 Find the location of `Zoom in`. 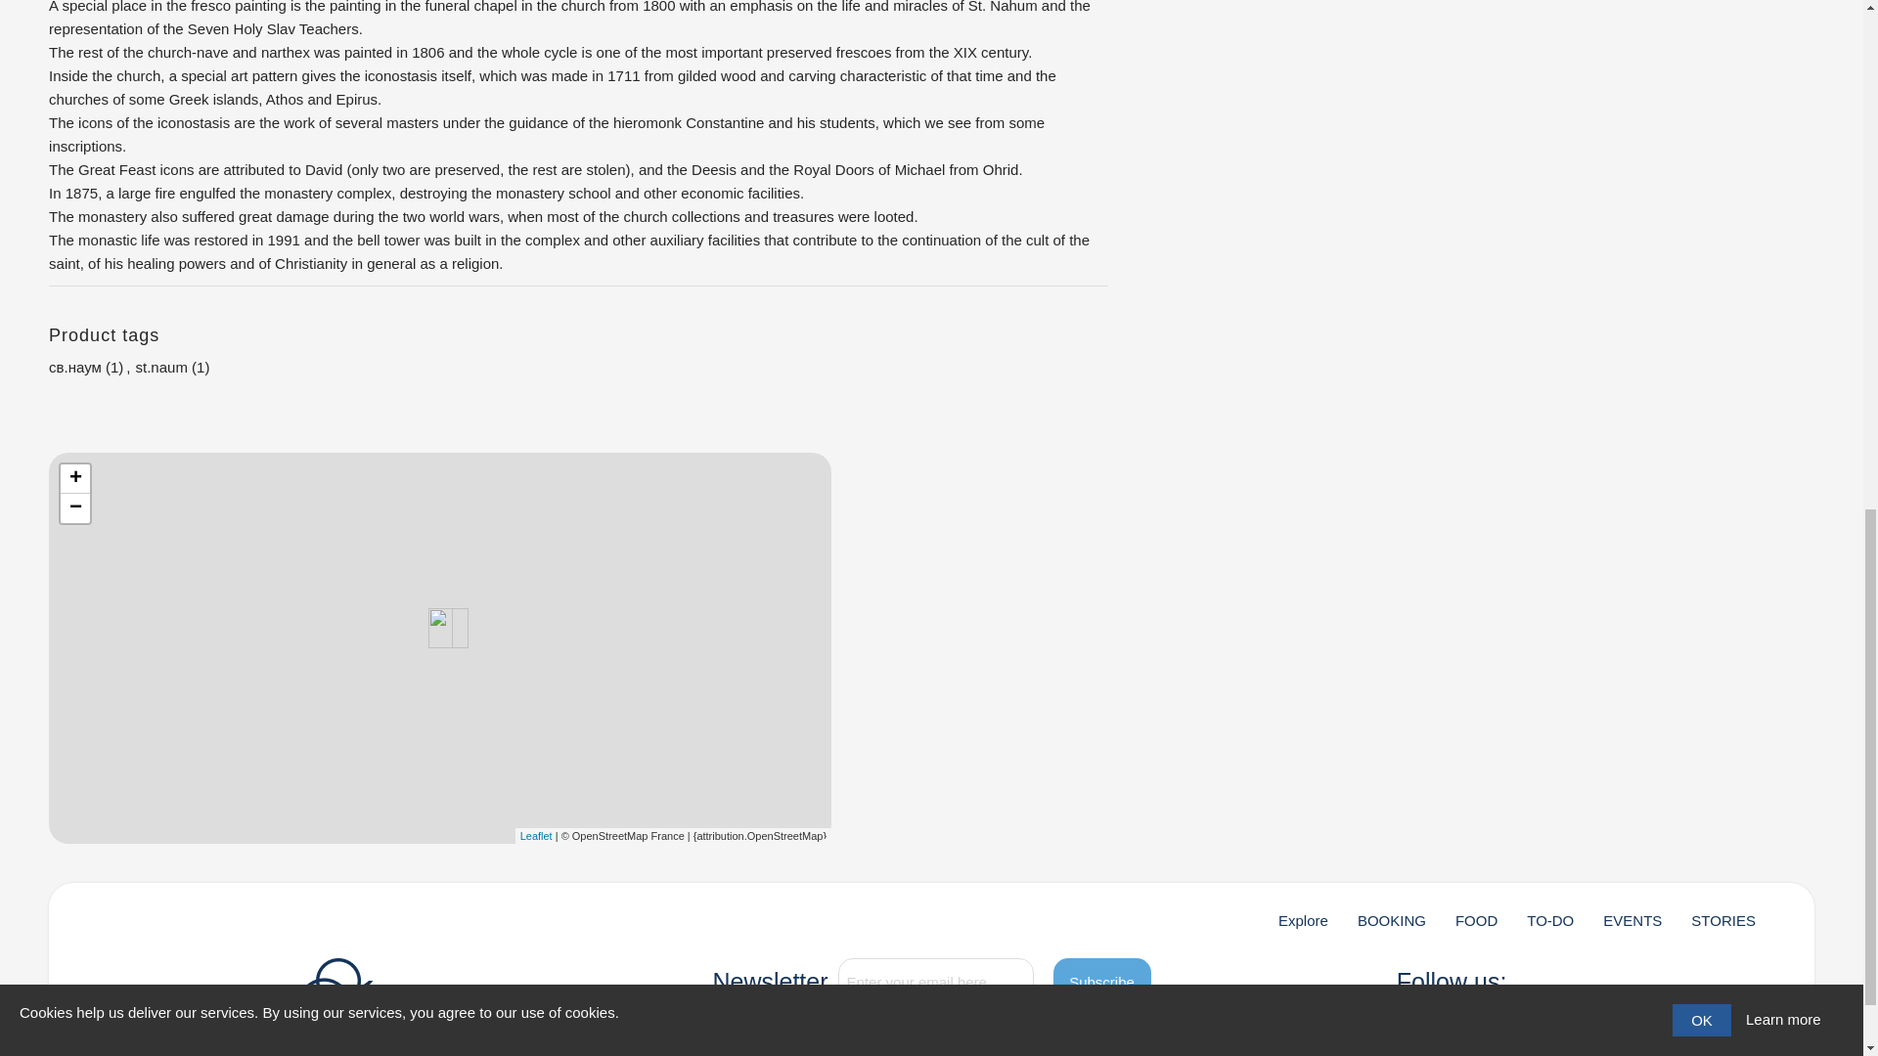

Zoom in is located at coordinates (74, 479).